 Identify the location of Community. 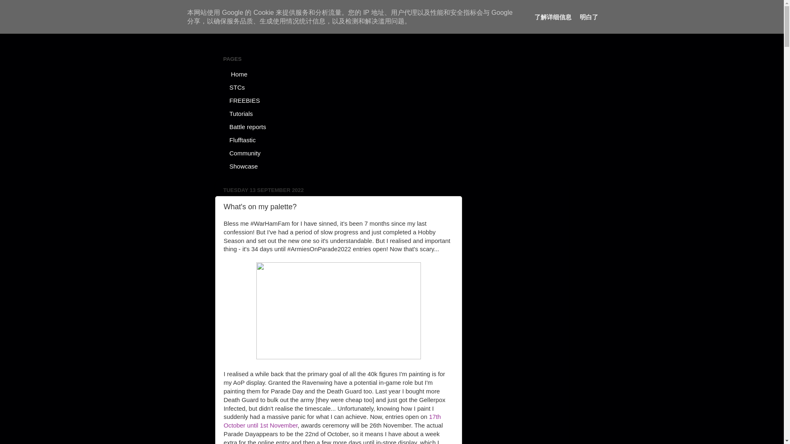
(244, 153).